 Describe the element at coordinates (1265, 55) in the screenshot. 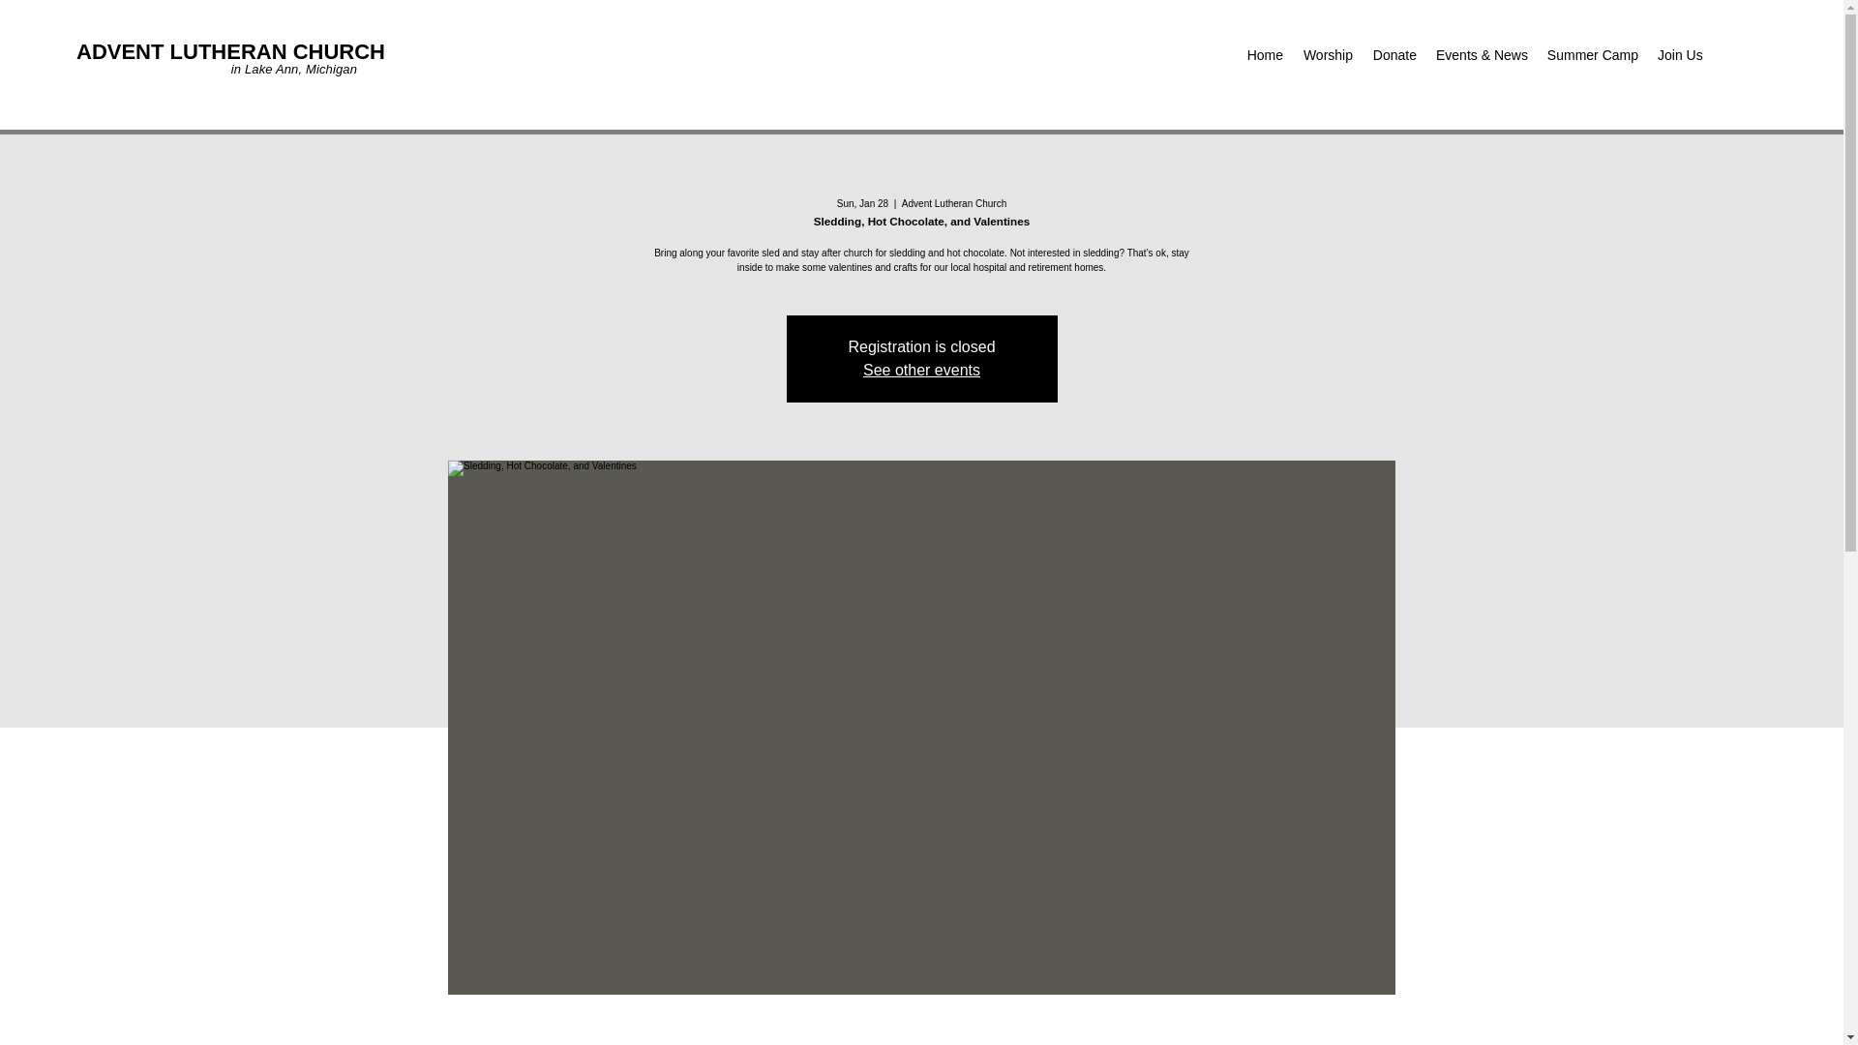

I see `Home` at that location.